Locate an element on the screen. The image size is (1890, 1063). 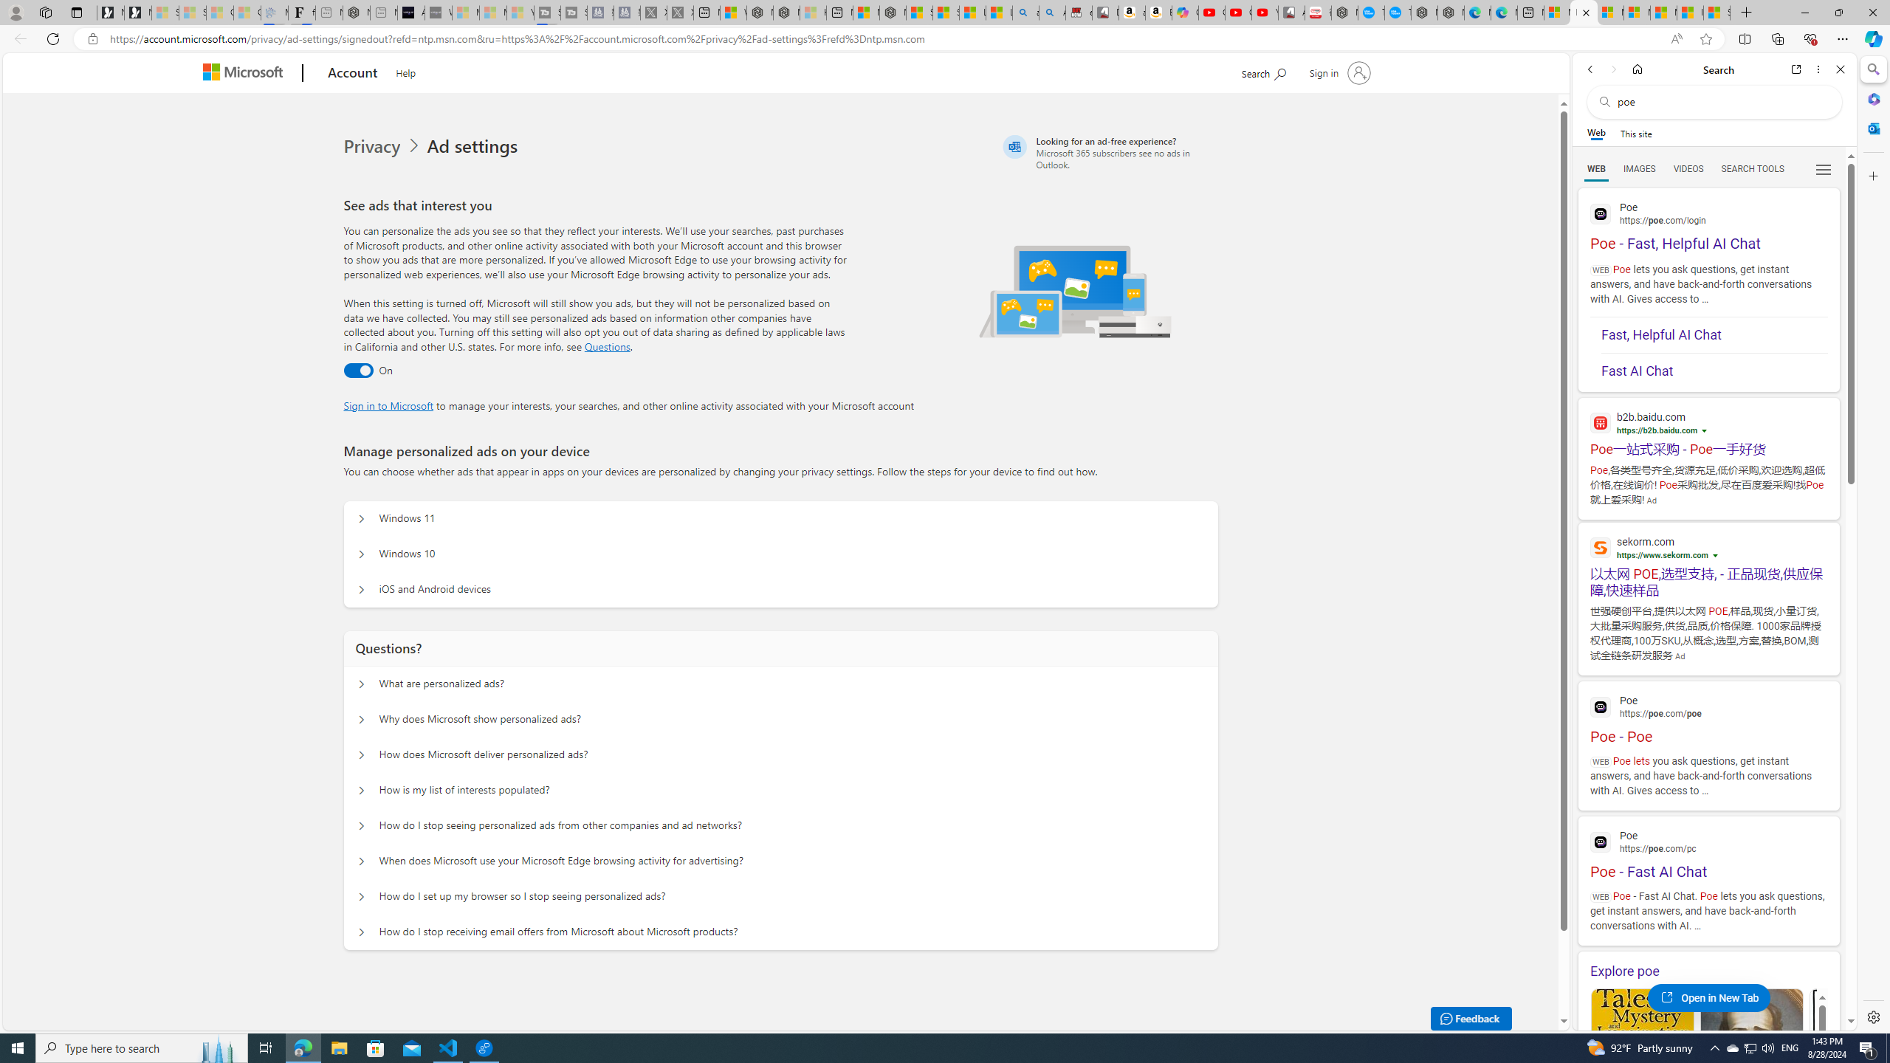
Questions? How does Microsoft deliver personalized ads? is located at coordinates (362, 754).